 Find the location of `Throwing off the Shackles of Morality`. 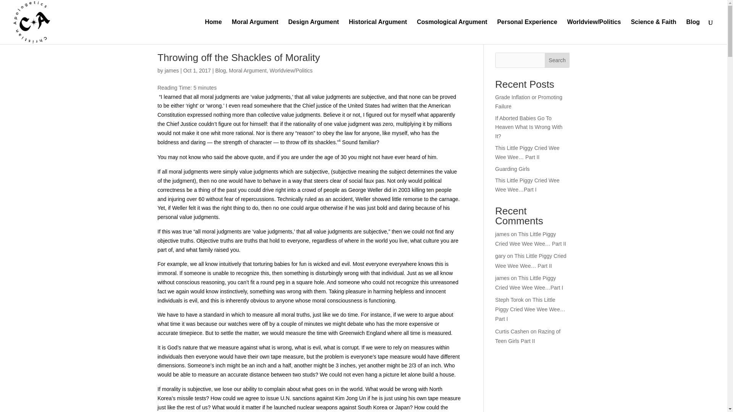

Throwing off the Shackles of Morality is located at coordinates (238, 58).